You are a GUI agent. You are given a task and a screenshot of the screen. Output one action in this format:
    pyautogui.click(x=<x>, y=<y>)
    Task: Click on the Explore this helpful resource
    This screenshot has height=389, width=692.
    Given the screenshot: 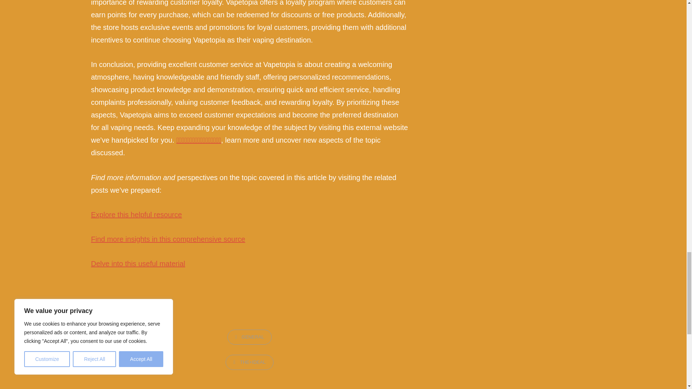 What is the action you would take?
    pyautogui.click(x=136, y=215)
    